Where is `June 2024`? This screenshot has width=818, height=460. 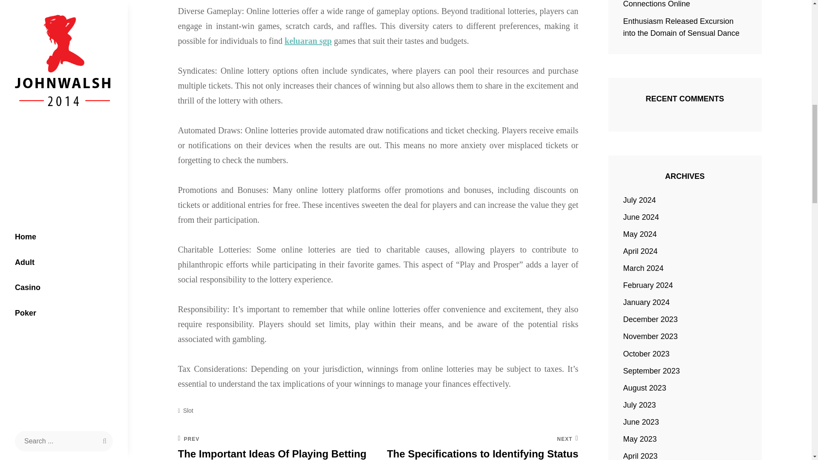
June 2024 is located at coordinates (641, 217).